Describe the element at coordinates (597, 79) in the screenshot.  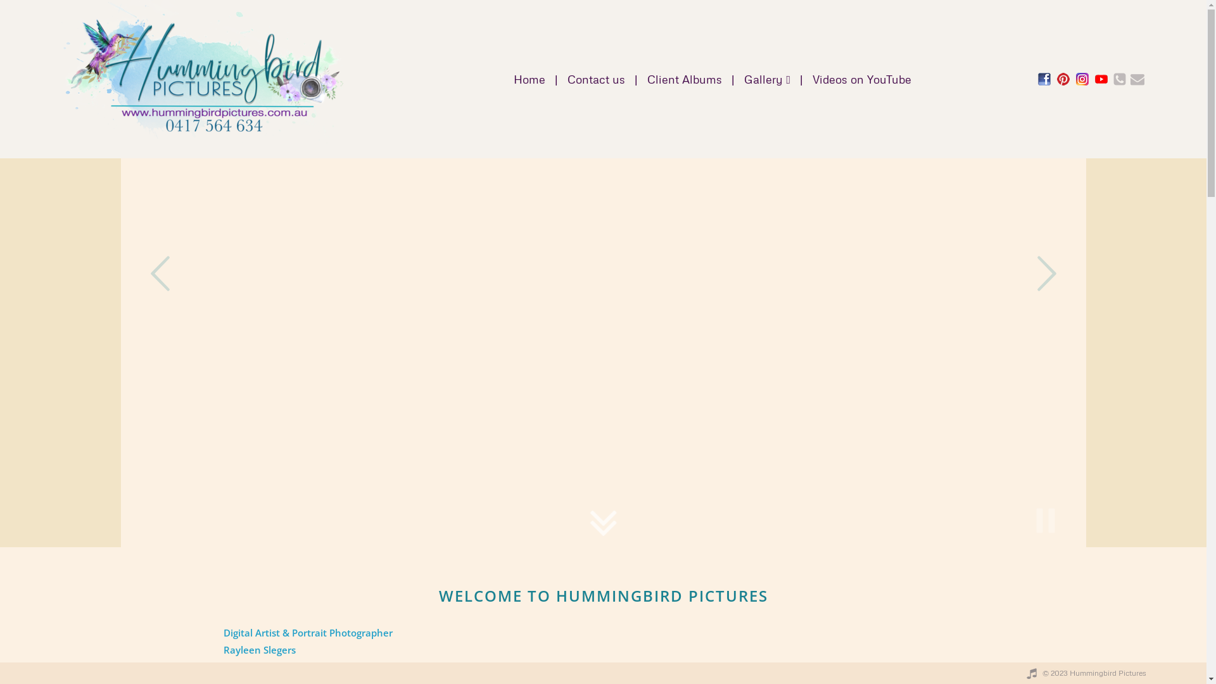
I see `Contact us` at that location.